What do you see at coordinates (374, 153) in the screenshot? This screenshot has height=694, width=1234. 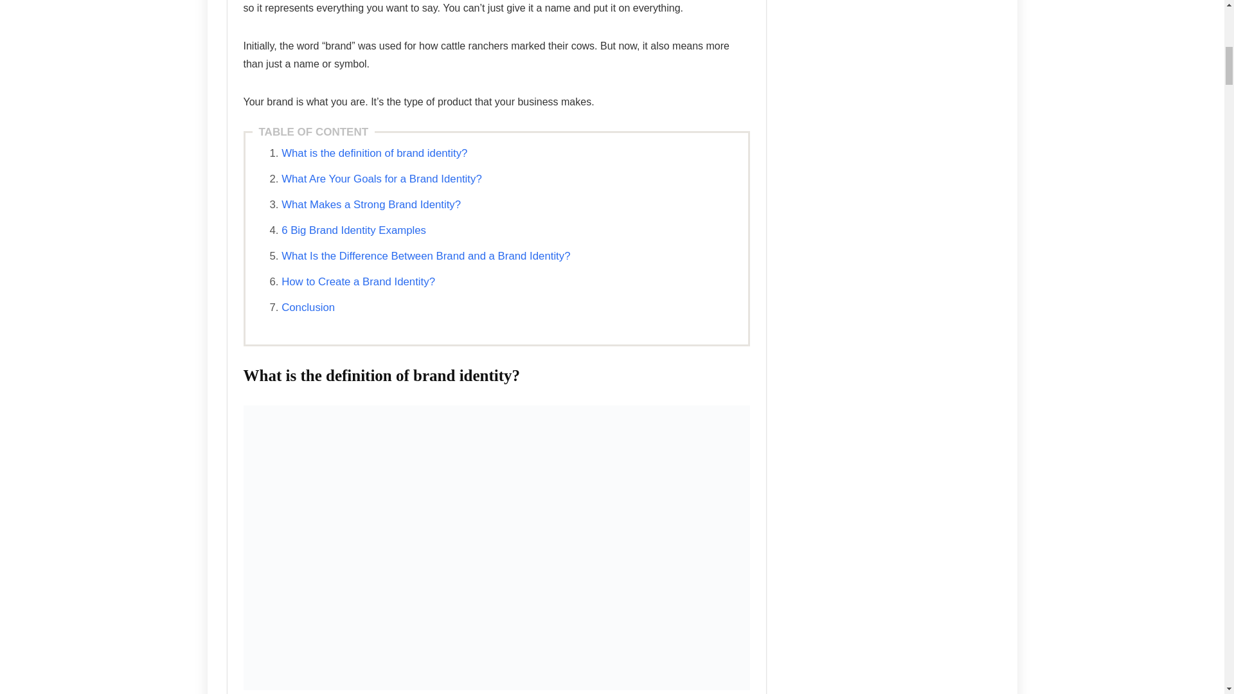 I see `What is the definition of brand identity?` at bounding box center [374, 153].